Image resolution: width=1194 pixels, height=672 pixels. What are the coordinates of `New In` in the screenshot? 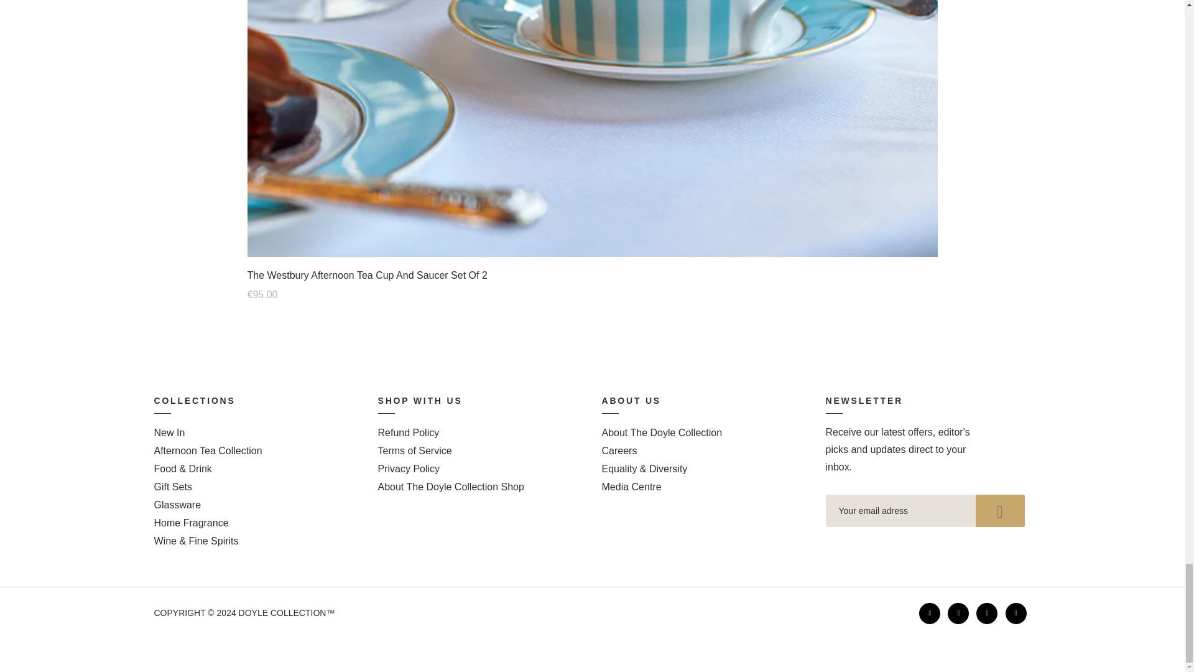 It's located at (169, 432).